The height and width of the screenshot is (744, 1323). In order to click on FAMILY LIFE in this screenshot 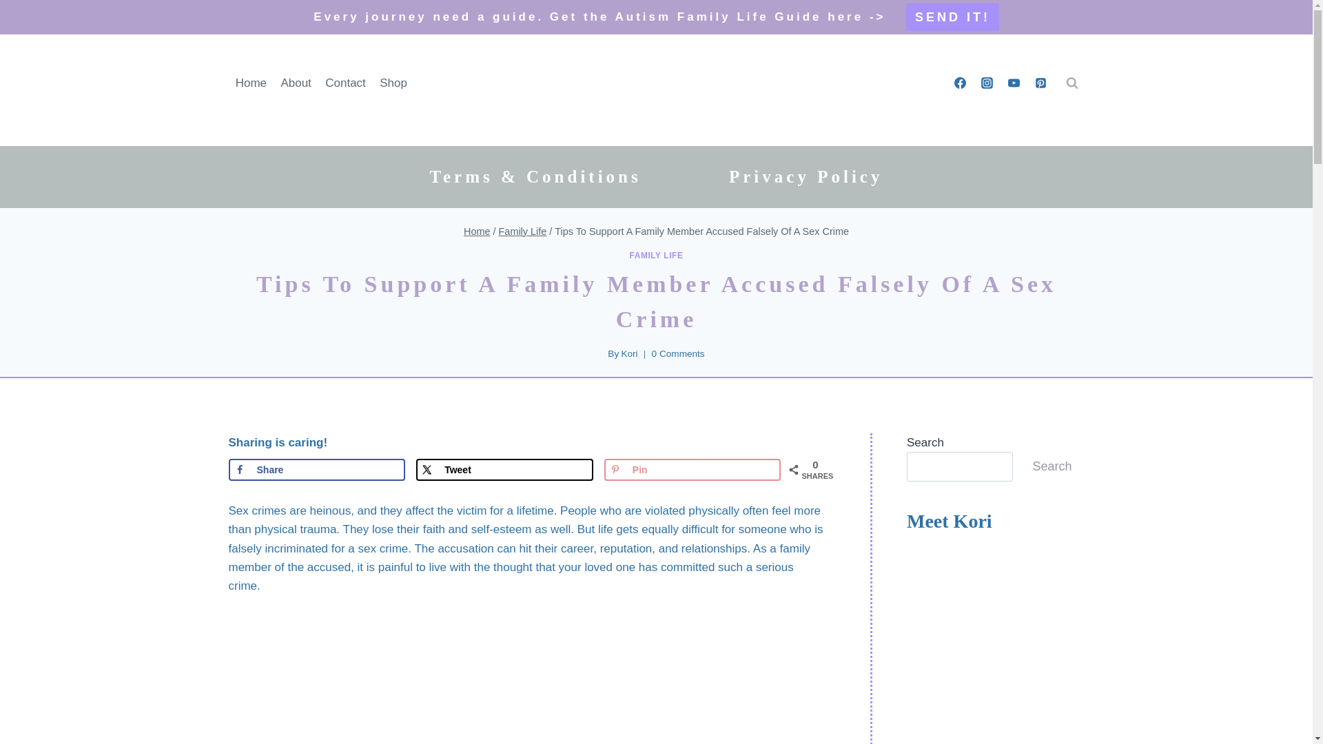, I will do `click(656, 255)`.